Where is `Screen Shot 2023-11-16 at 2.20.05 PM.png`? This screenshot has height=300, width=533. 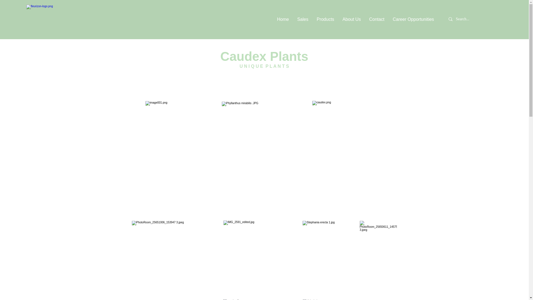
Screen Shot 2023-11-16 at 2.20.05 PM.png is located at coordinates (175, 260).